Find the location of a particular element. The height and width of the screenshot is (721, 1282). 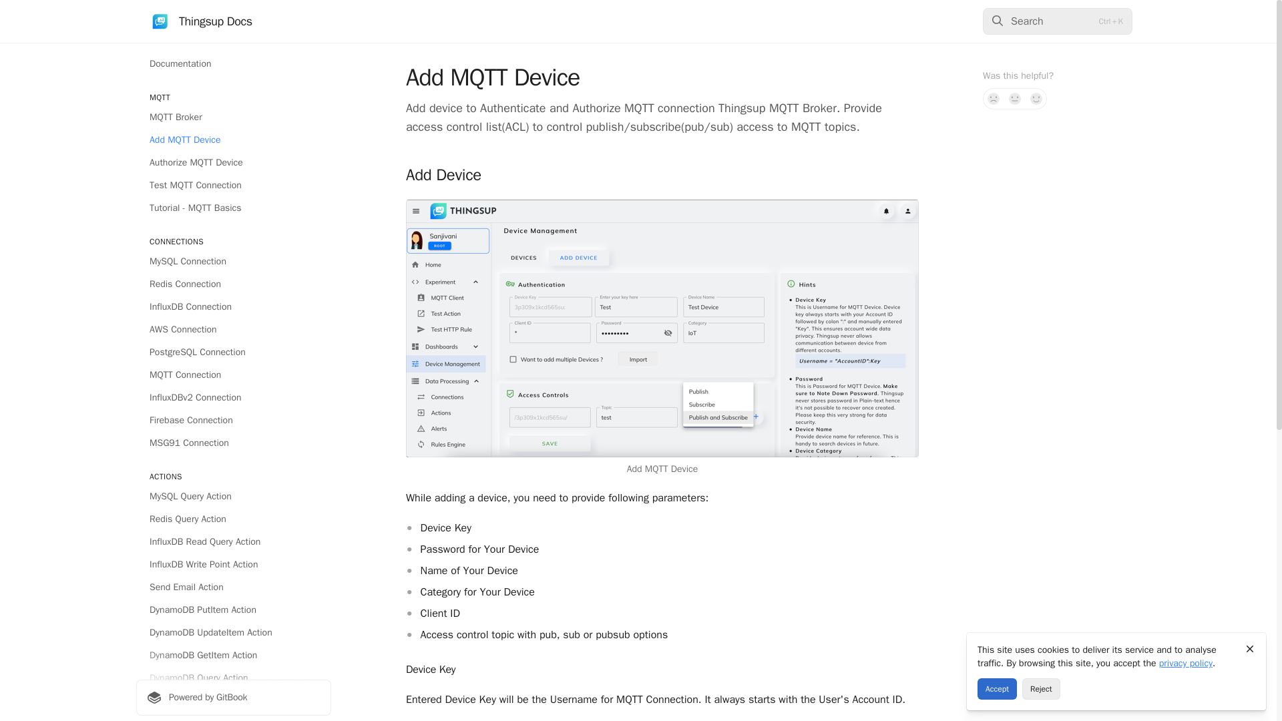

Documentation is located at coordinates (233, 64).